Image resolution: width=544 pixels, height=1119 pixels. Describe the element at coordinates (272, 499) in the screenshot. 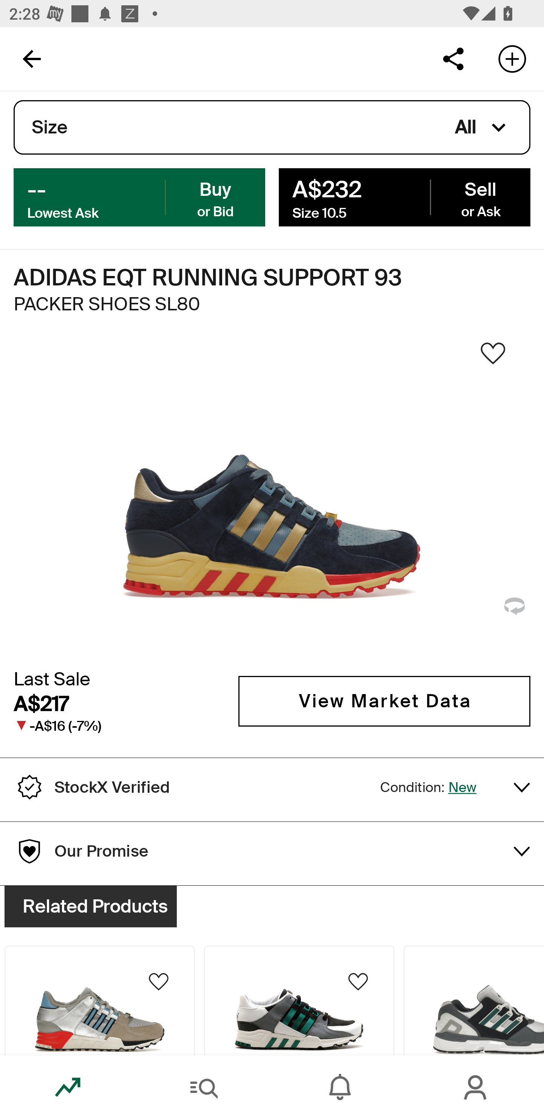

I see `Sneaker Image` at that location.